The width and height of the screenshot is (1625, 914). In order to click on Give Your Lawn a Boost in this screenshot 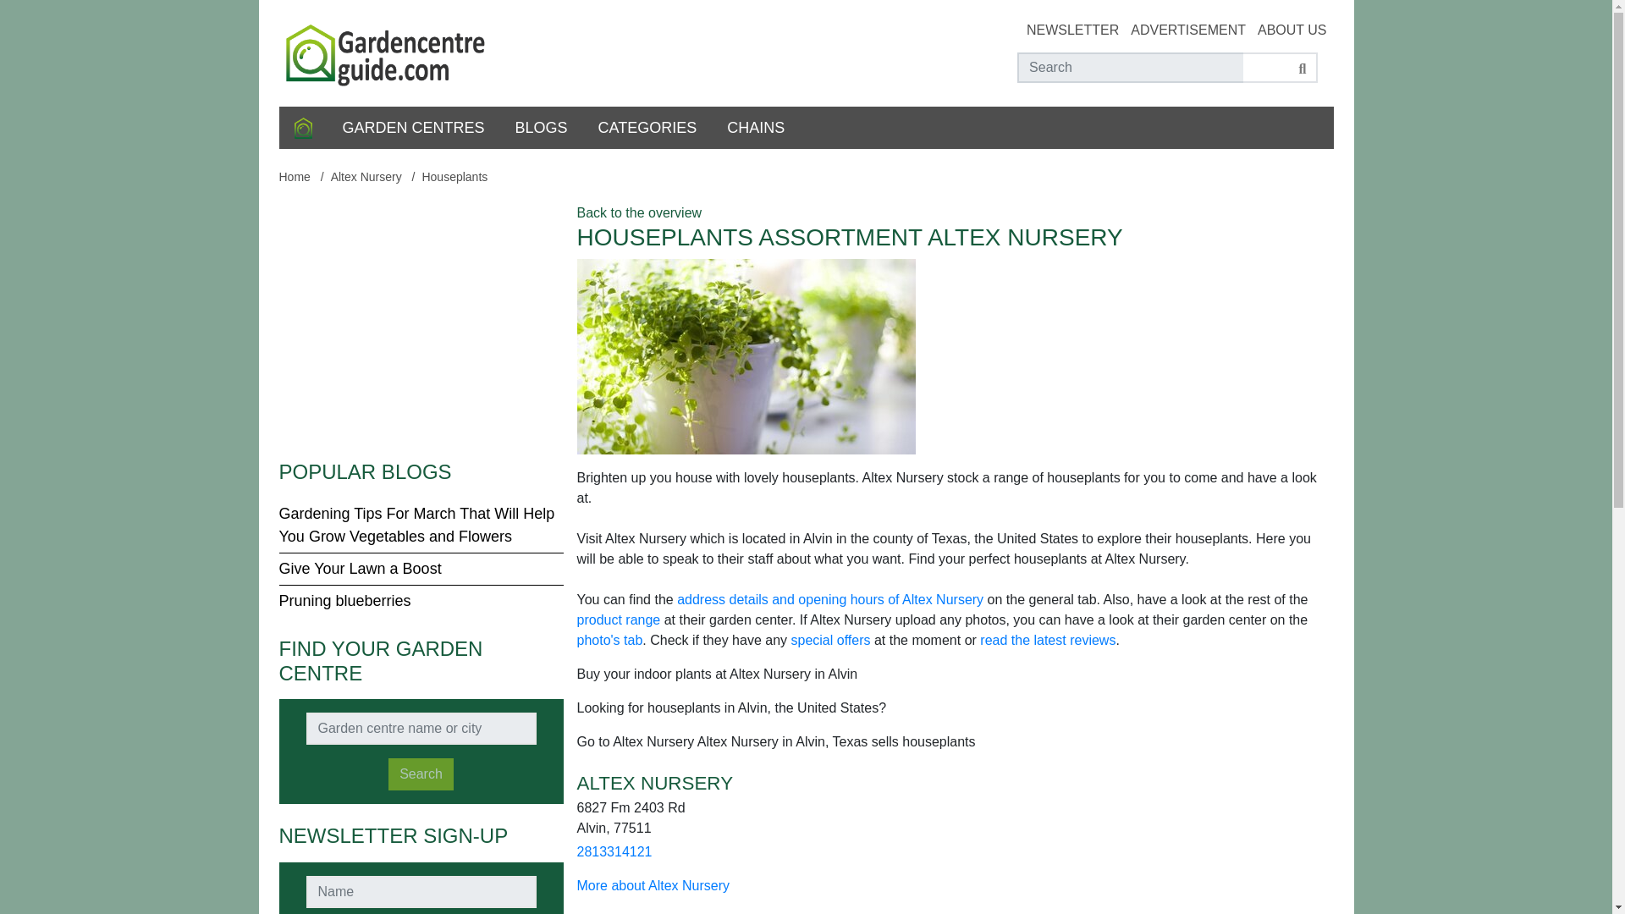, I will do `click(361, 569)`.